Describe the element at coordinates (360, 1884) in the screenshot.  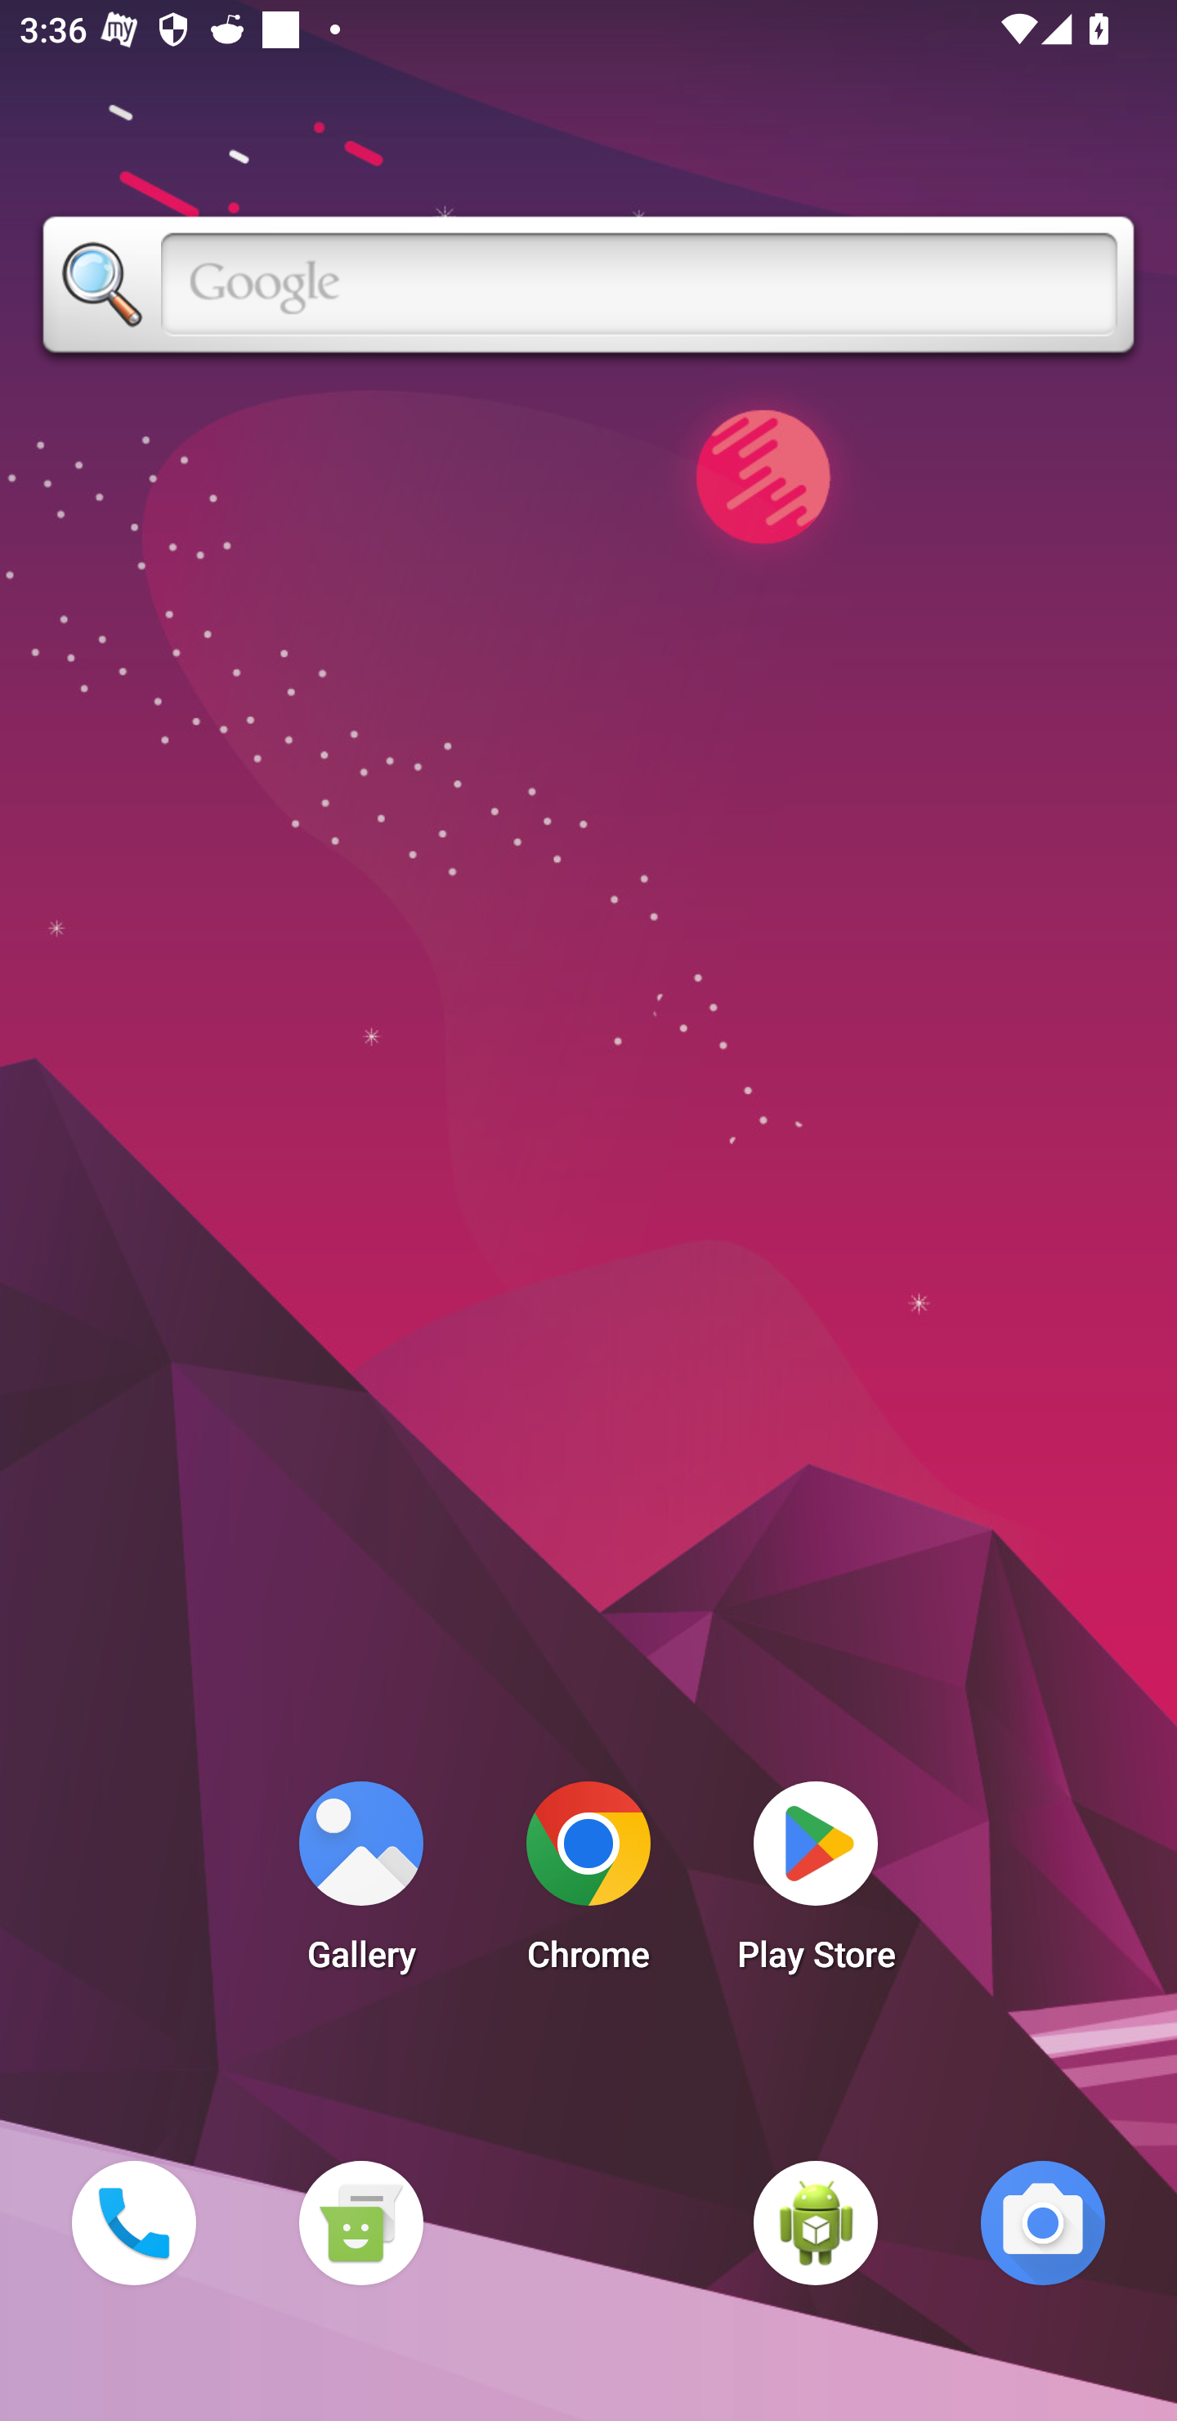
I see `Gallery` at that location.